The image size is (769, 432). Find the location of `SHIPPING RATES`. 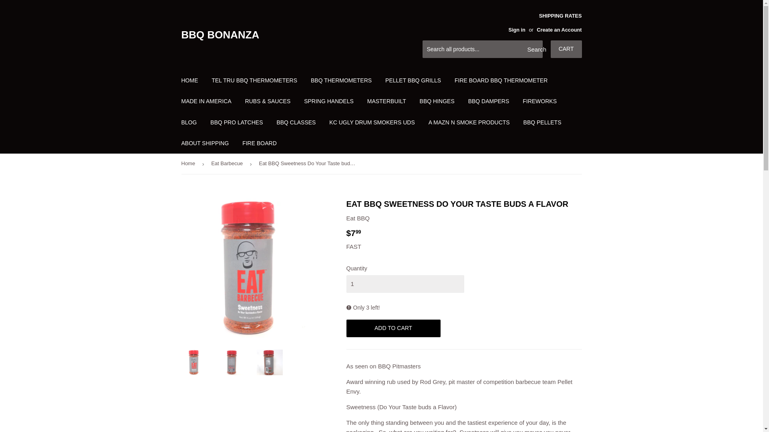

SHIPPING RATES is located at coordinates (542, 22).